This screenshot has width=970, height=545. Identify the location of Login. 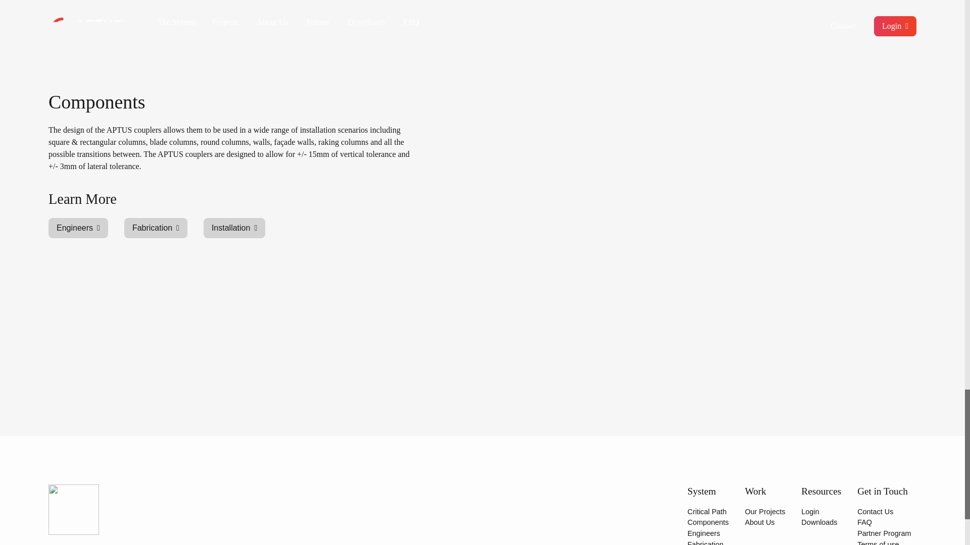
(809, 511).